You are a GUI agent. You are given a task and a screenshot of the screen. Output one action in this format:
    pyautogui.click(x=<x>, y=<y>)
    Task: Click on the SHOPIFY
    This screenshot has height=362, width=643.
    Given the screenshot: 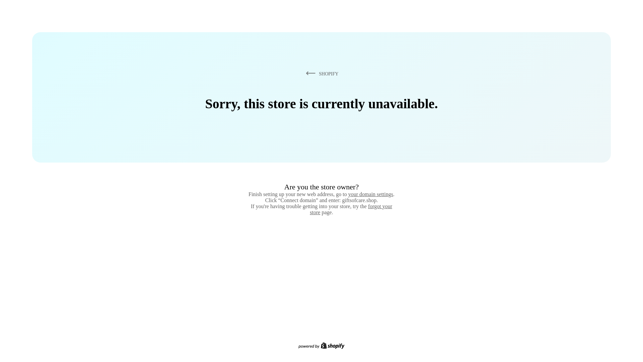 What is the action you would take?
    pyautogui.click(x=321, y=73)
    